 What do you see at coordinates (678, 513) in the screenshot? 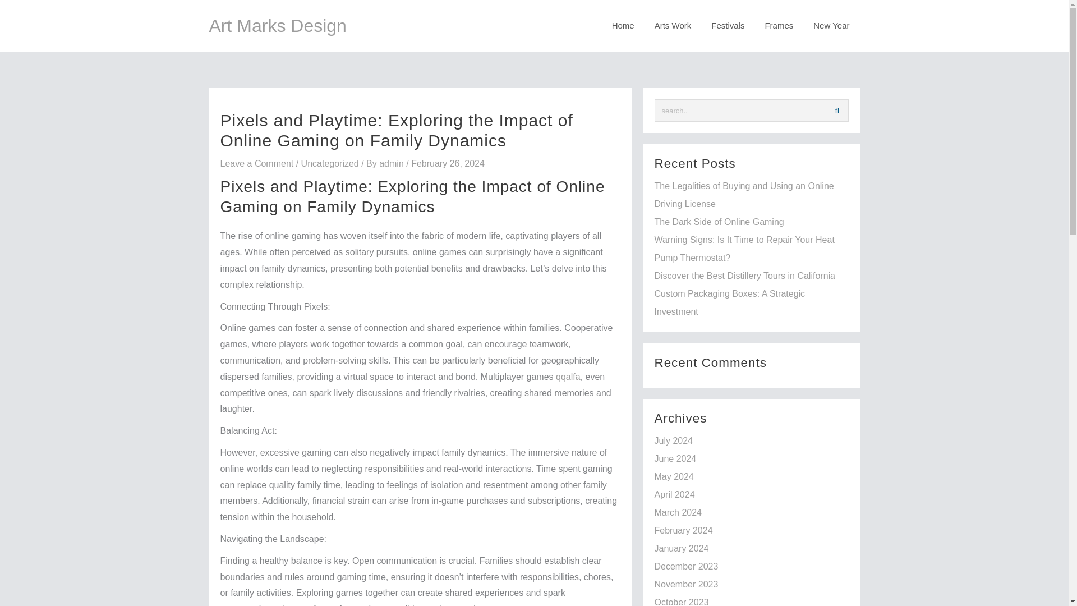
I see `March 2024` at bounding box center [678, 513].